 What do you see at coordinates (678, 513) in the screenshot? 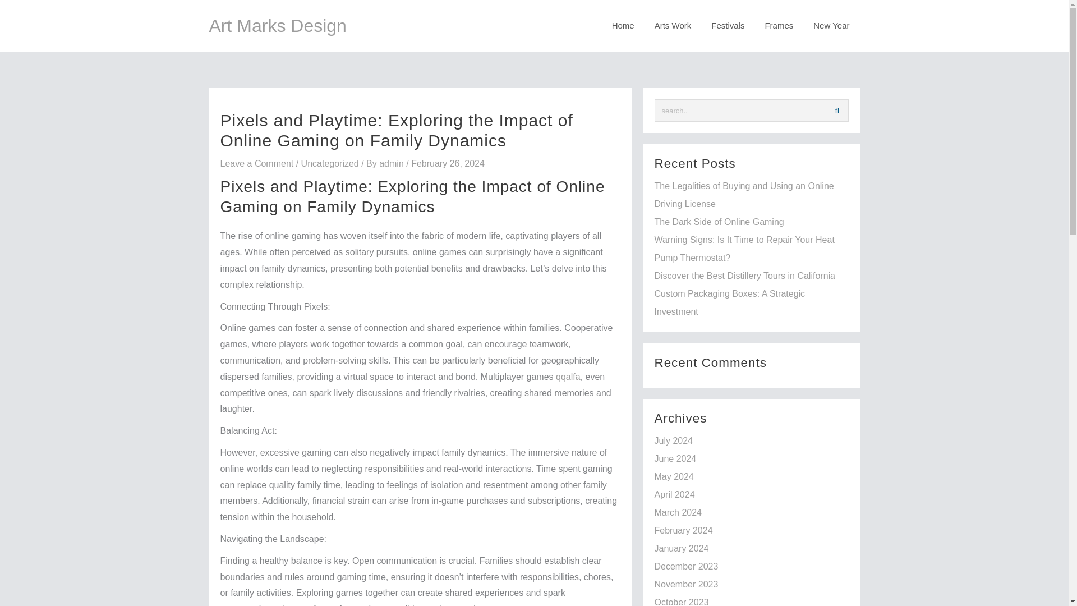
I see `March 2024` at bounding box center [678, 513].